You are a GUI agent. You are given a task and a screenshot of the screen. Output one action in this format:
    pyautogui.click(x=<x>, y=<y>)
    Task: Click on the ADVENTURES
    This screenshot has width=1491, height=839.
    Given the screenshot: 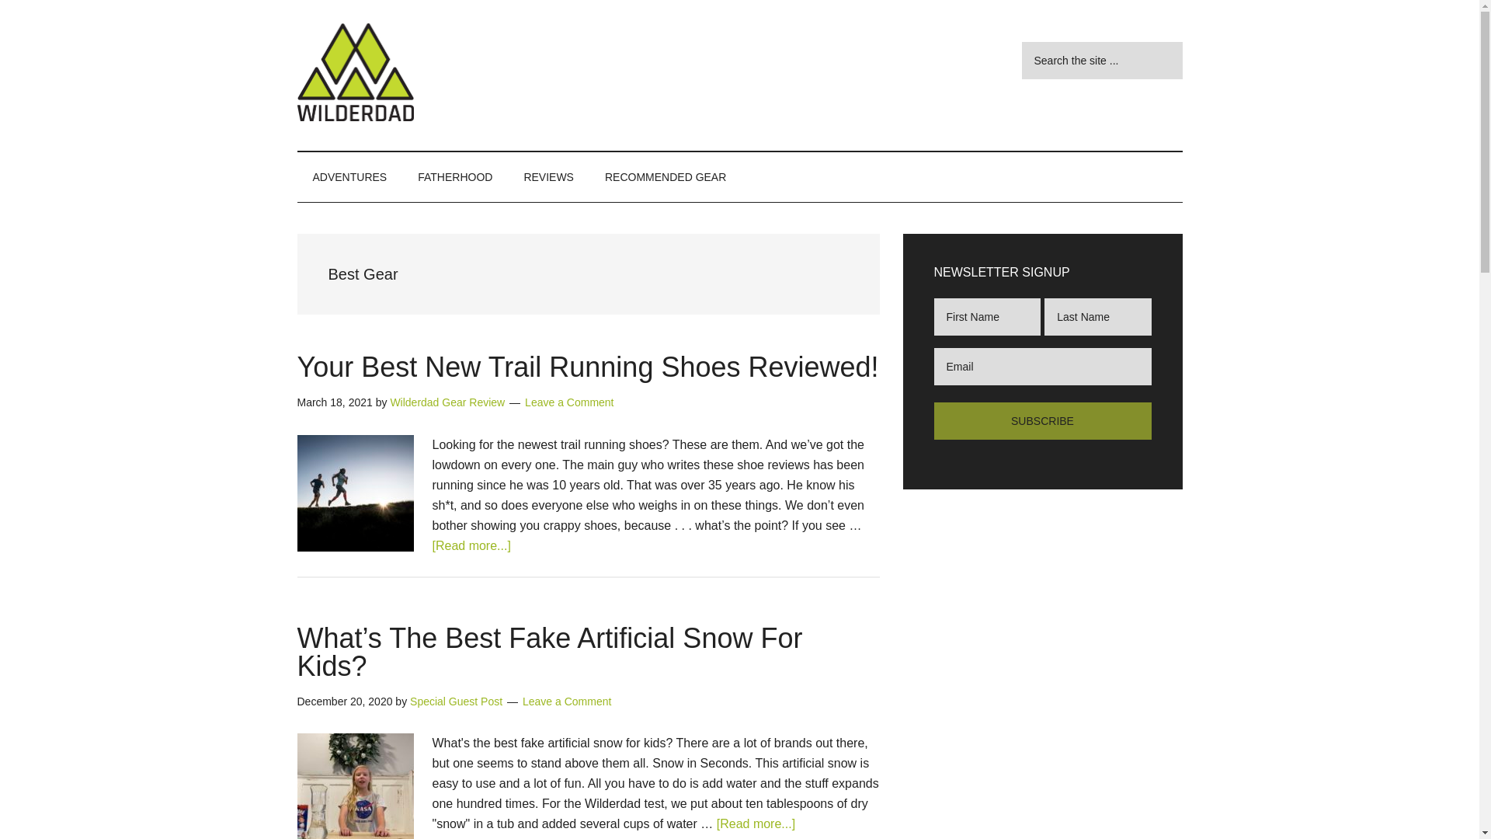 What is the action you would take?
    pyautogui.click(x=349, y=177)
    